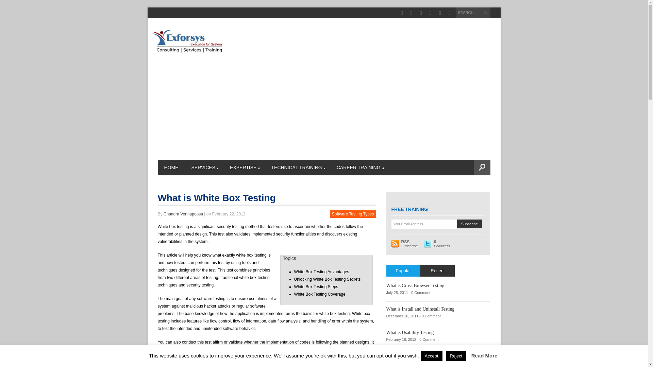 The height and width of the screenshot is (367, 653). What do you see at coordinates (421, 13) in the screenshot?
I see `Twitter` at bounding box center [421, 13].